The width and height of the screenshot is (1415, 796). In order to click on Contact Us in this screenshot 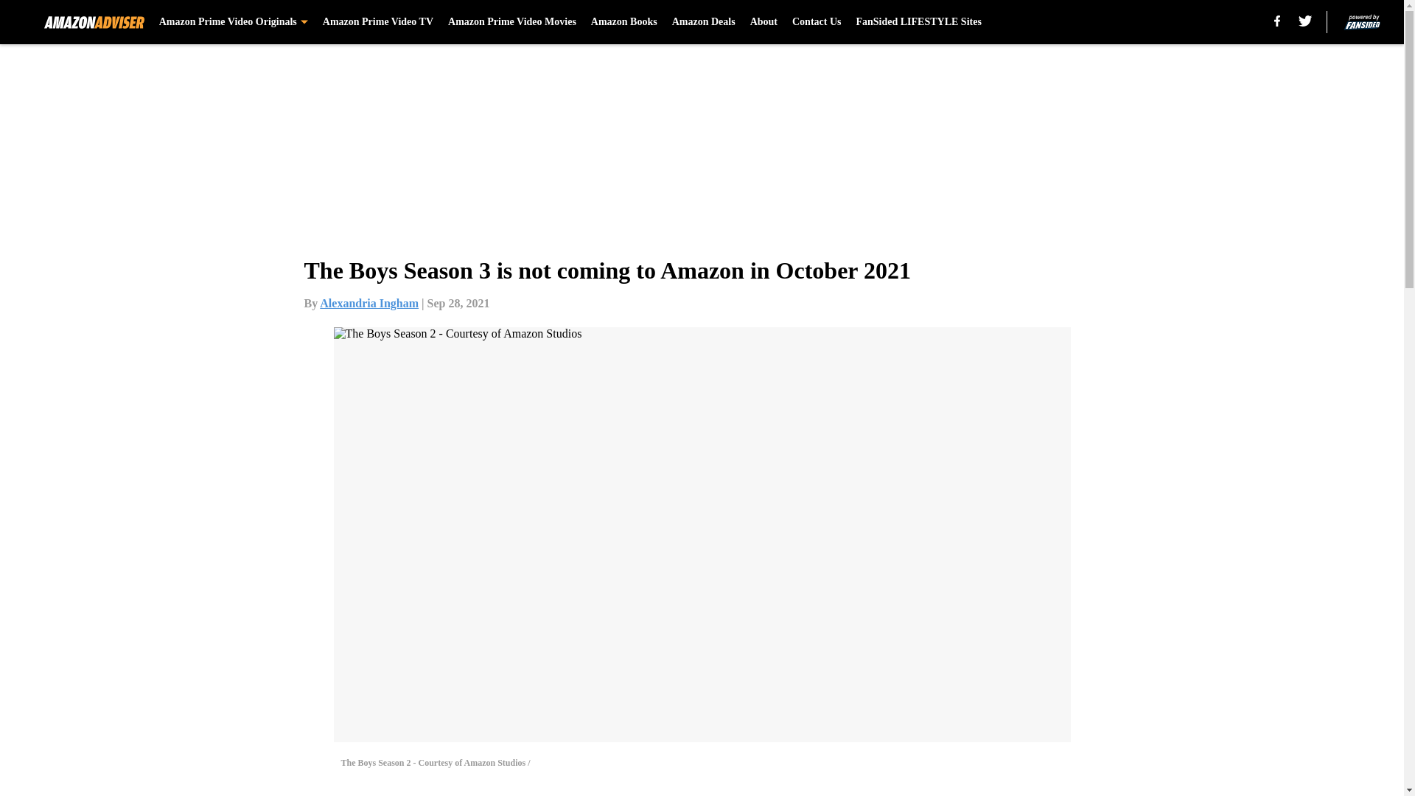, I will do `click(817, 22)`.